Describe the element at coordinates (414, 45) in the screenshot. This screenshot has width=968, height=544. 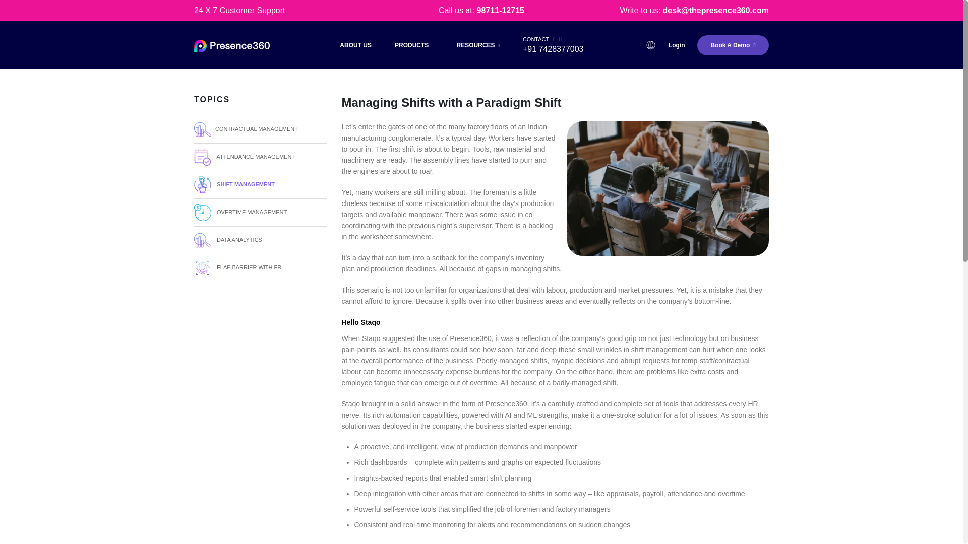
I see `PRODUCTS` at that location.